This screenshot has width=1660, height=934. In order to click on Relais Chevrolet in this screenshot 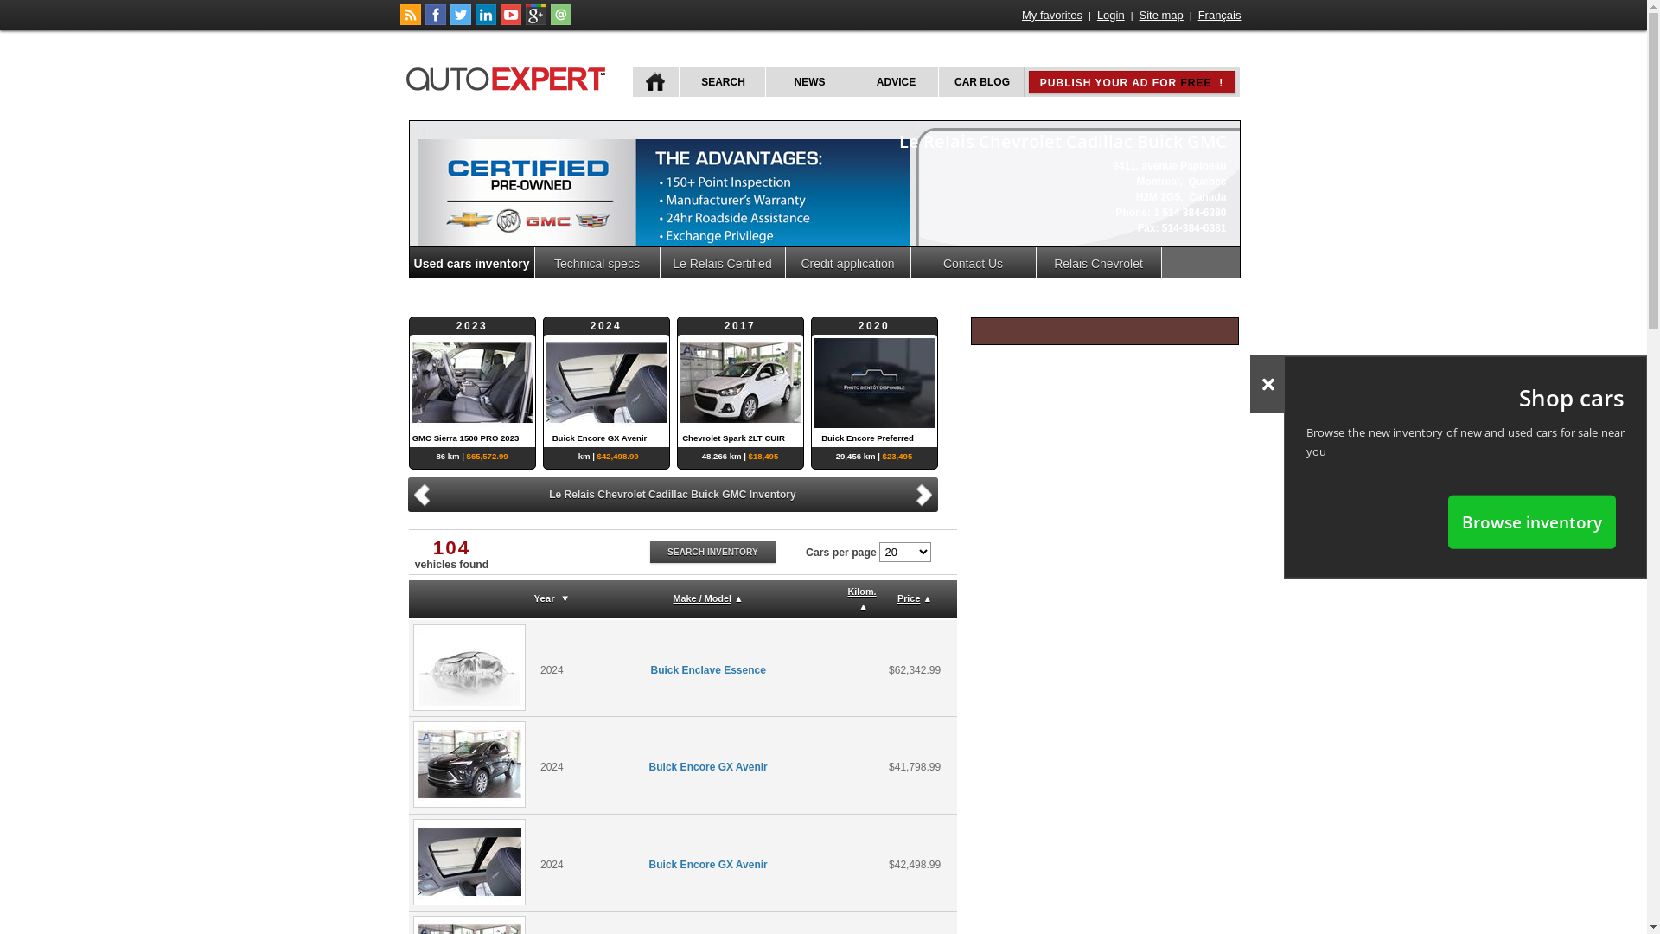, I will do `click(1098, 263)`.